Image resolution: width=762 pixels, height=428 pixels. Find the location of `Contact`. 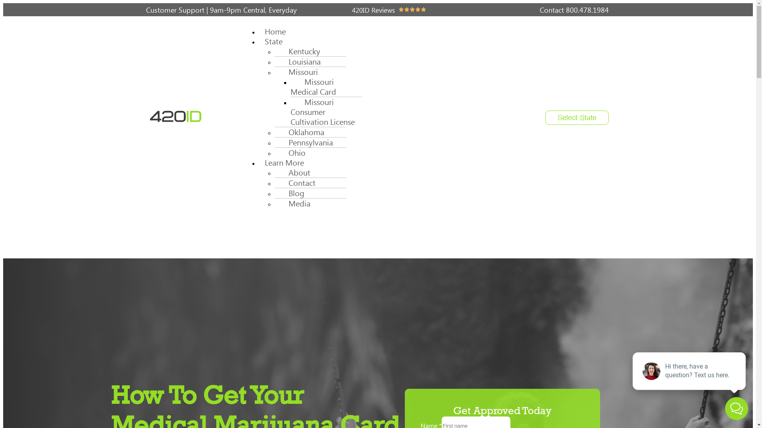

Contact is located at coordinates (298, 183).